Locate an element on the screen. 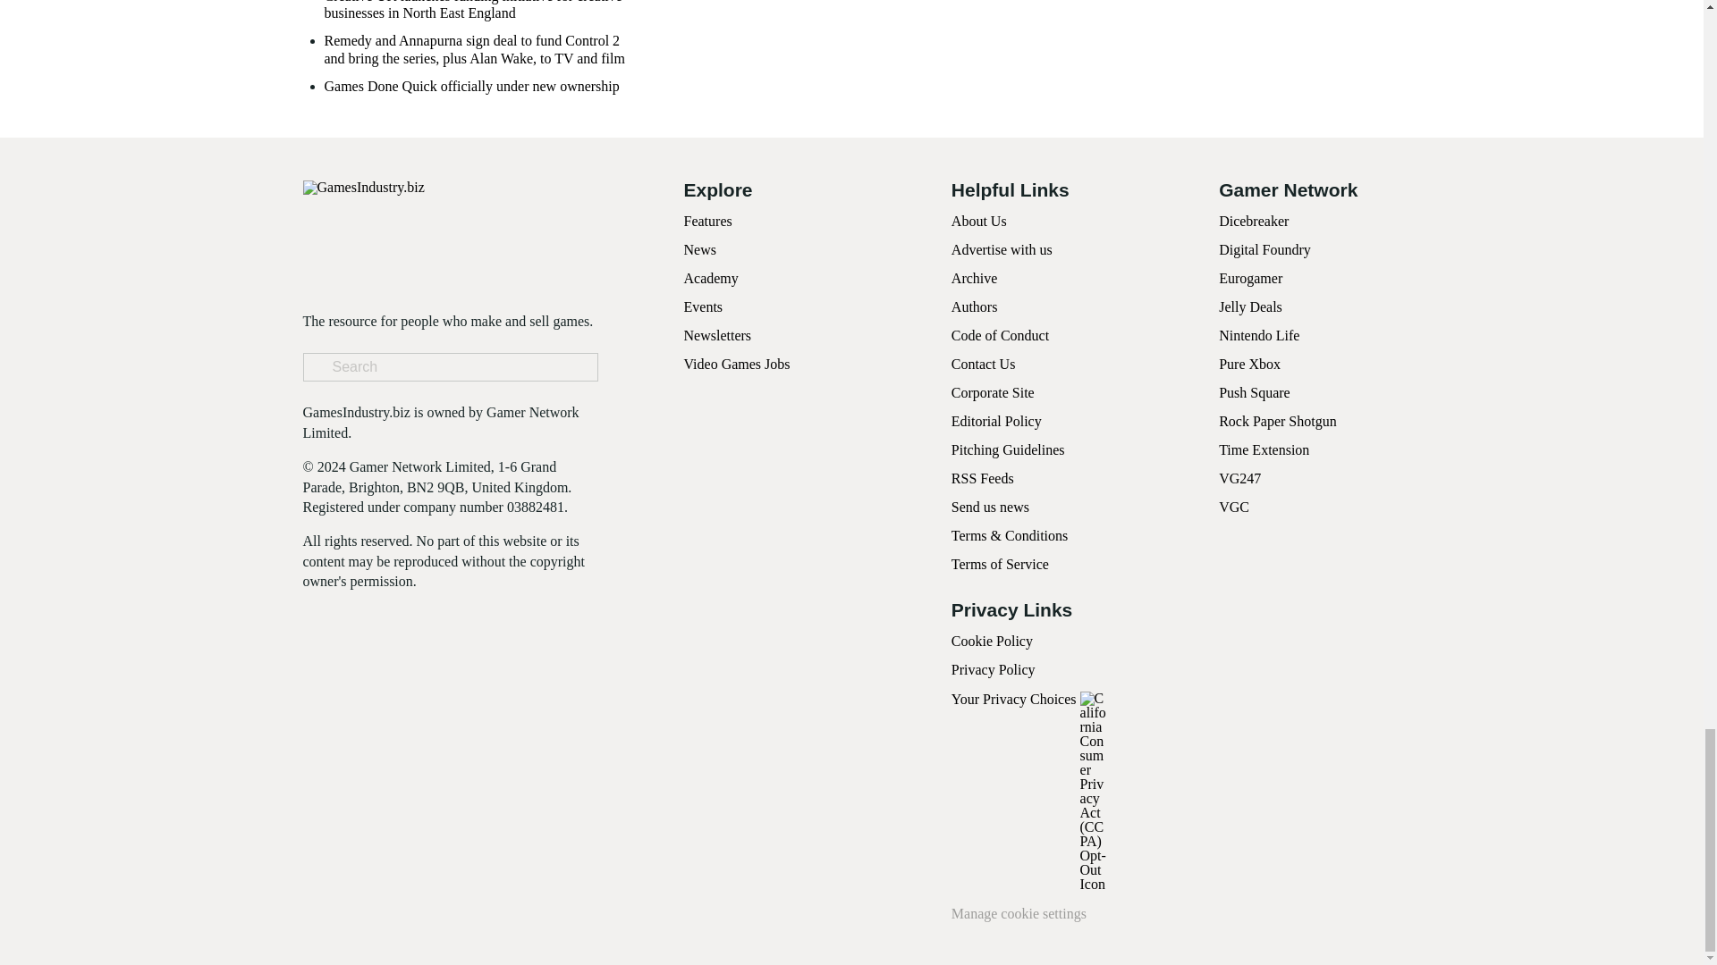 This screenshot has height=965, width=1717. About Us is located at coordinates (978, 220).